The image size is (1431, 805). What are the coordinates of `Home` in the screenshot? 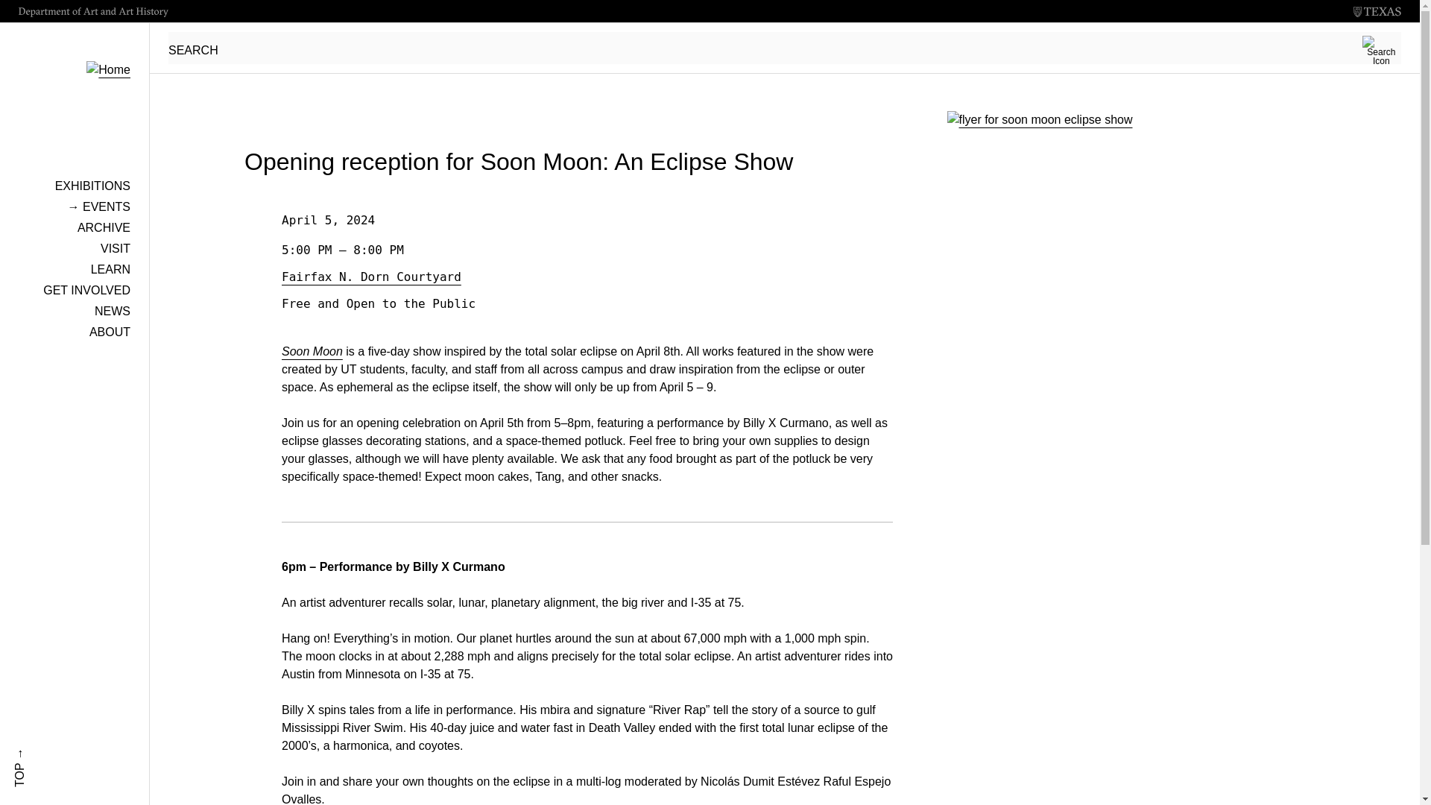 It's located at (75, 51).